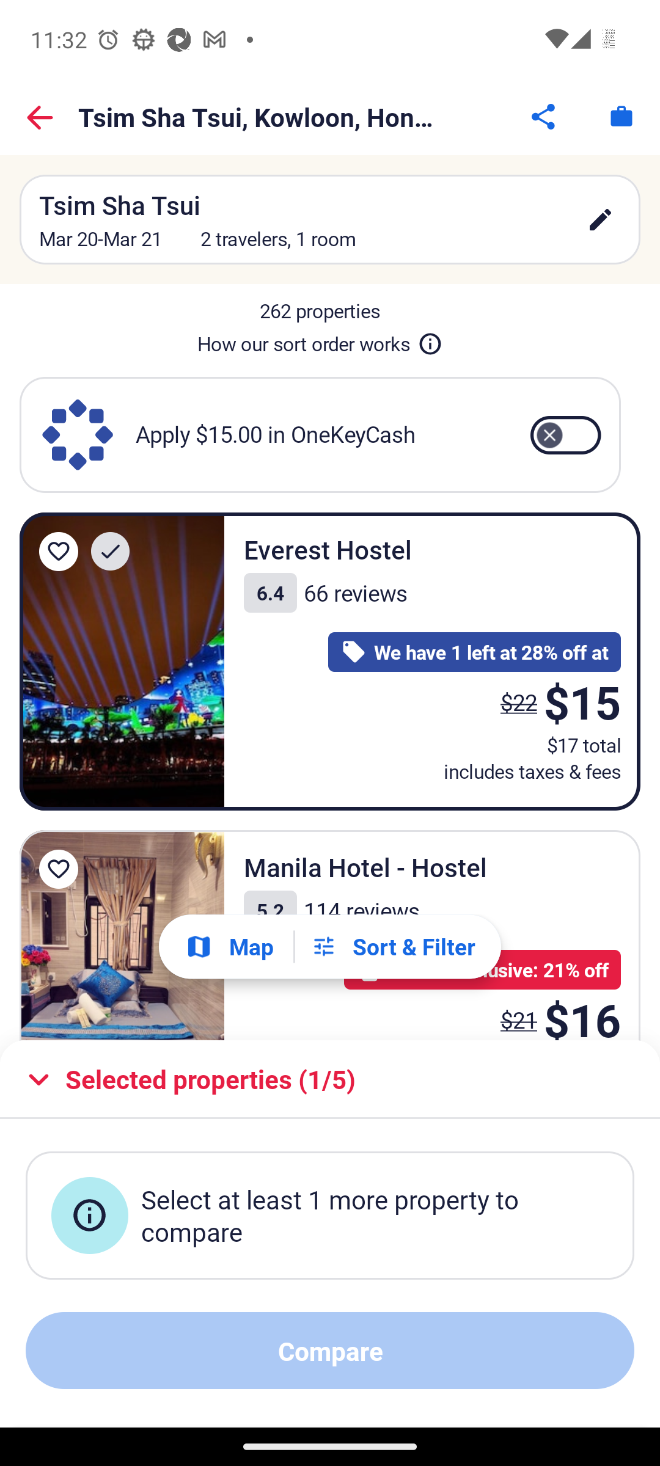 The image size is (660, 1466). Describe the element at coordinates (59, 551) in the screenshot. I see `Save Everest Hostel to a trip` at that location.